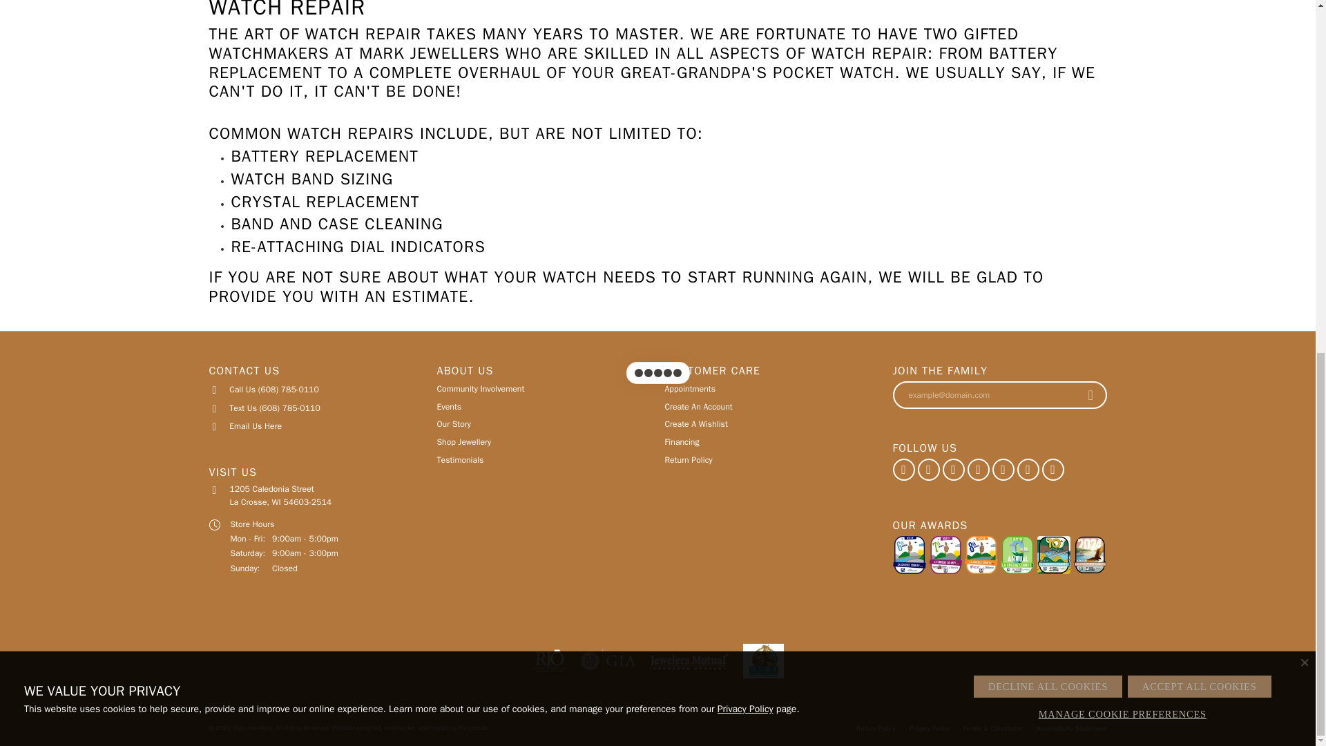 The height and width of the screenshot is (746, 1326). I want to click on Follow us on TikTok, so click(978, 470).